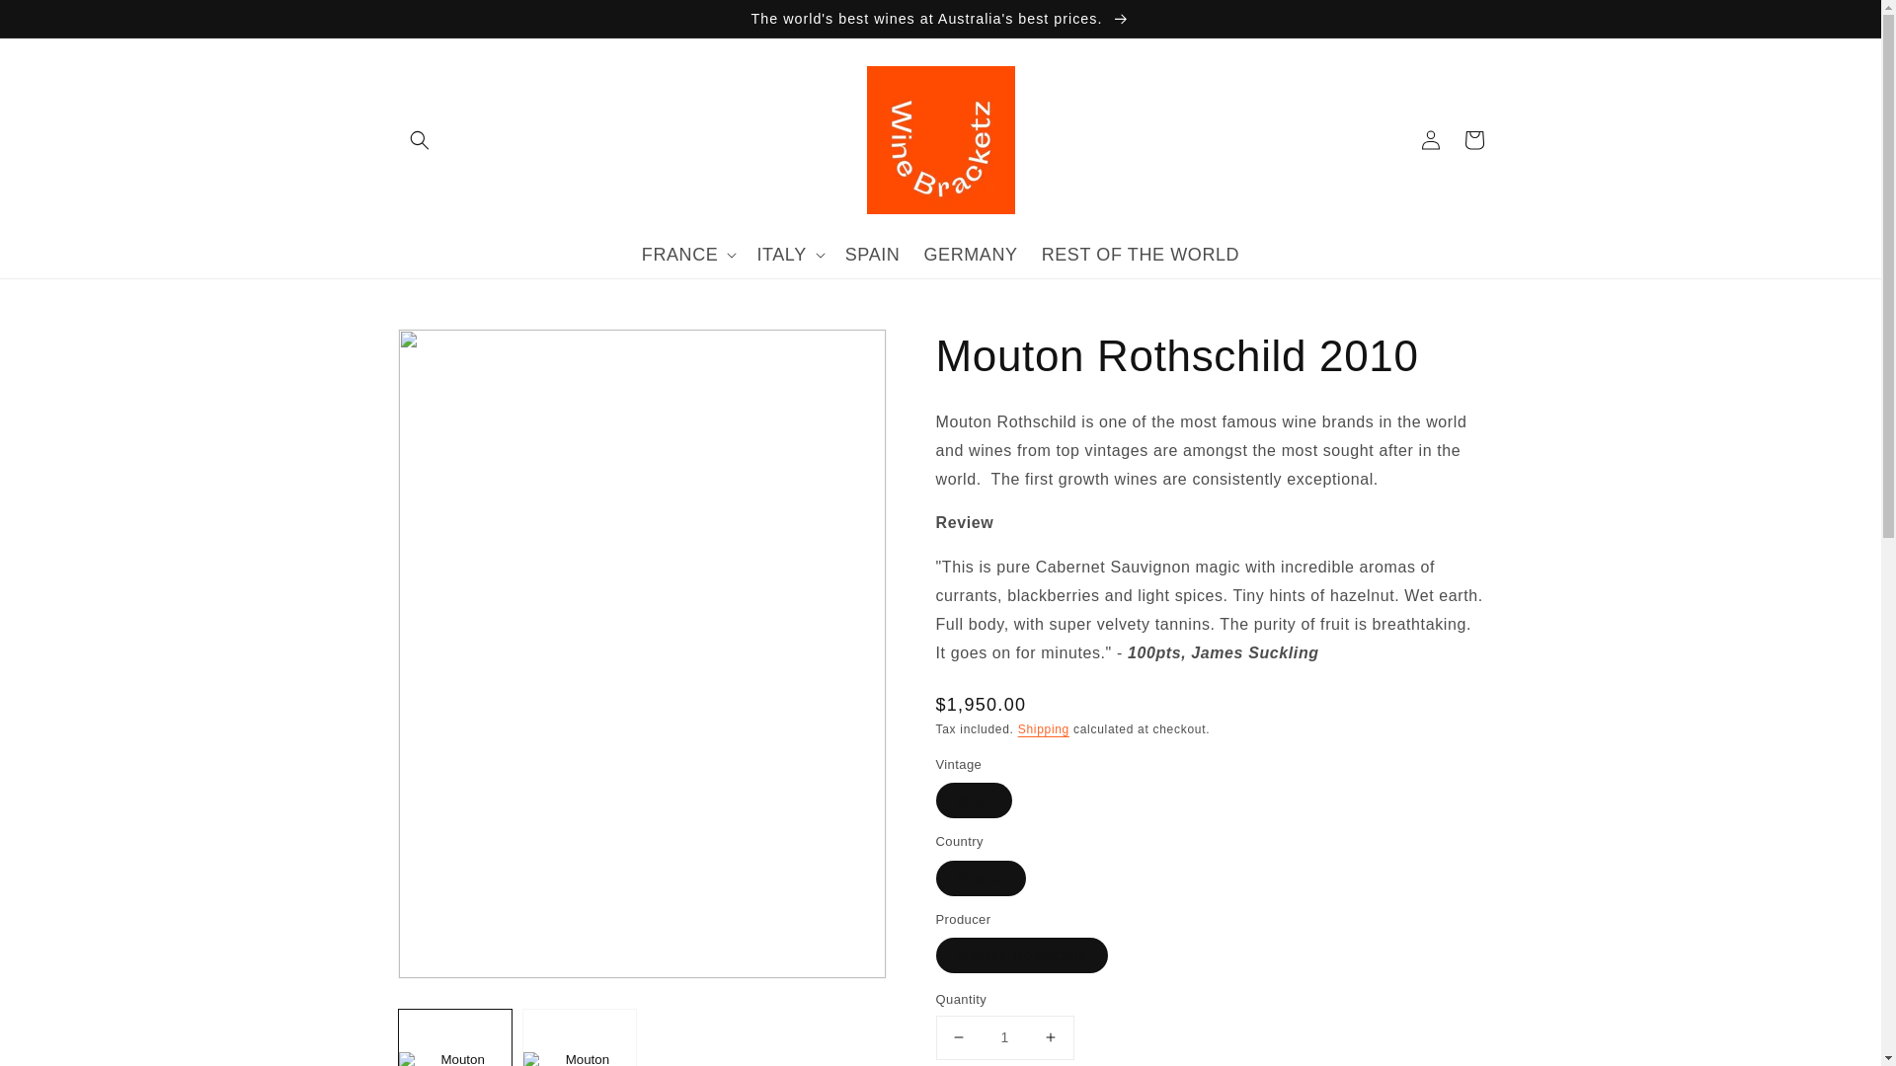 The height and width of the screenshot is (1066, 1896). Describe the element at coordinates (1430, 140) in the screenshot. I see `Log in` at that location.